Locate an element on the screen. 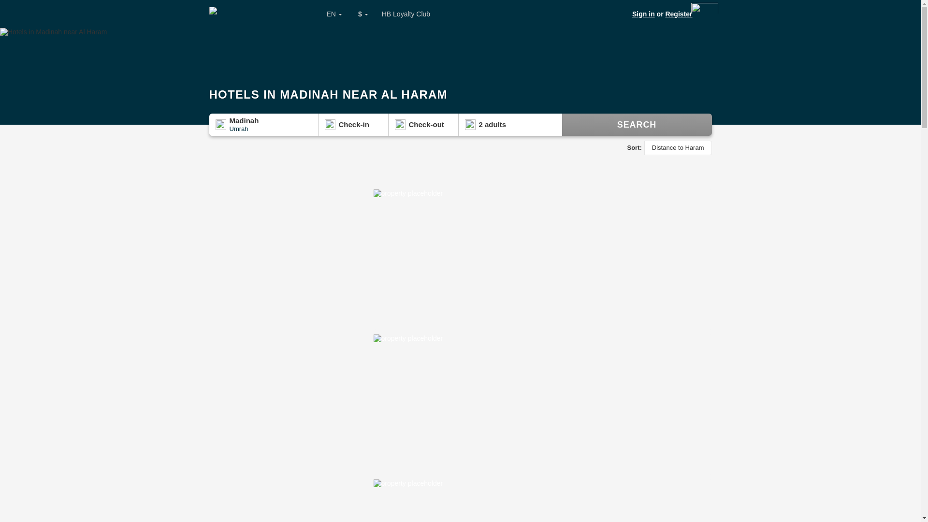  English is located at coordinates (328, 14).